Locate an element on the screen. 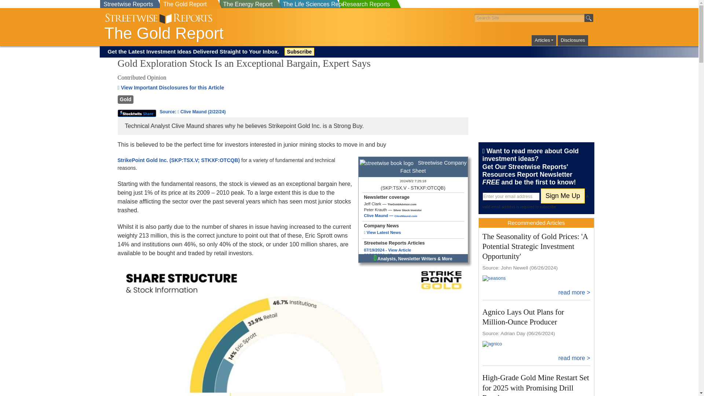  Articles is located at coordinates (543, 40).